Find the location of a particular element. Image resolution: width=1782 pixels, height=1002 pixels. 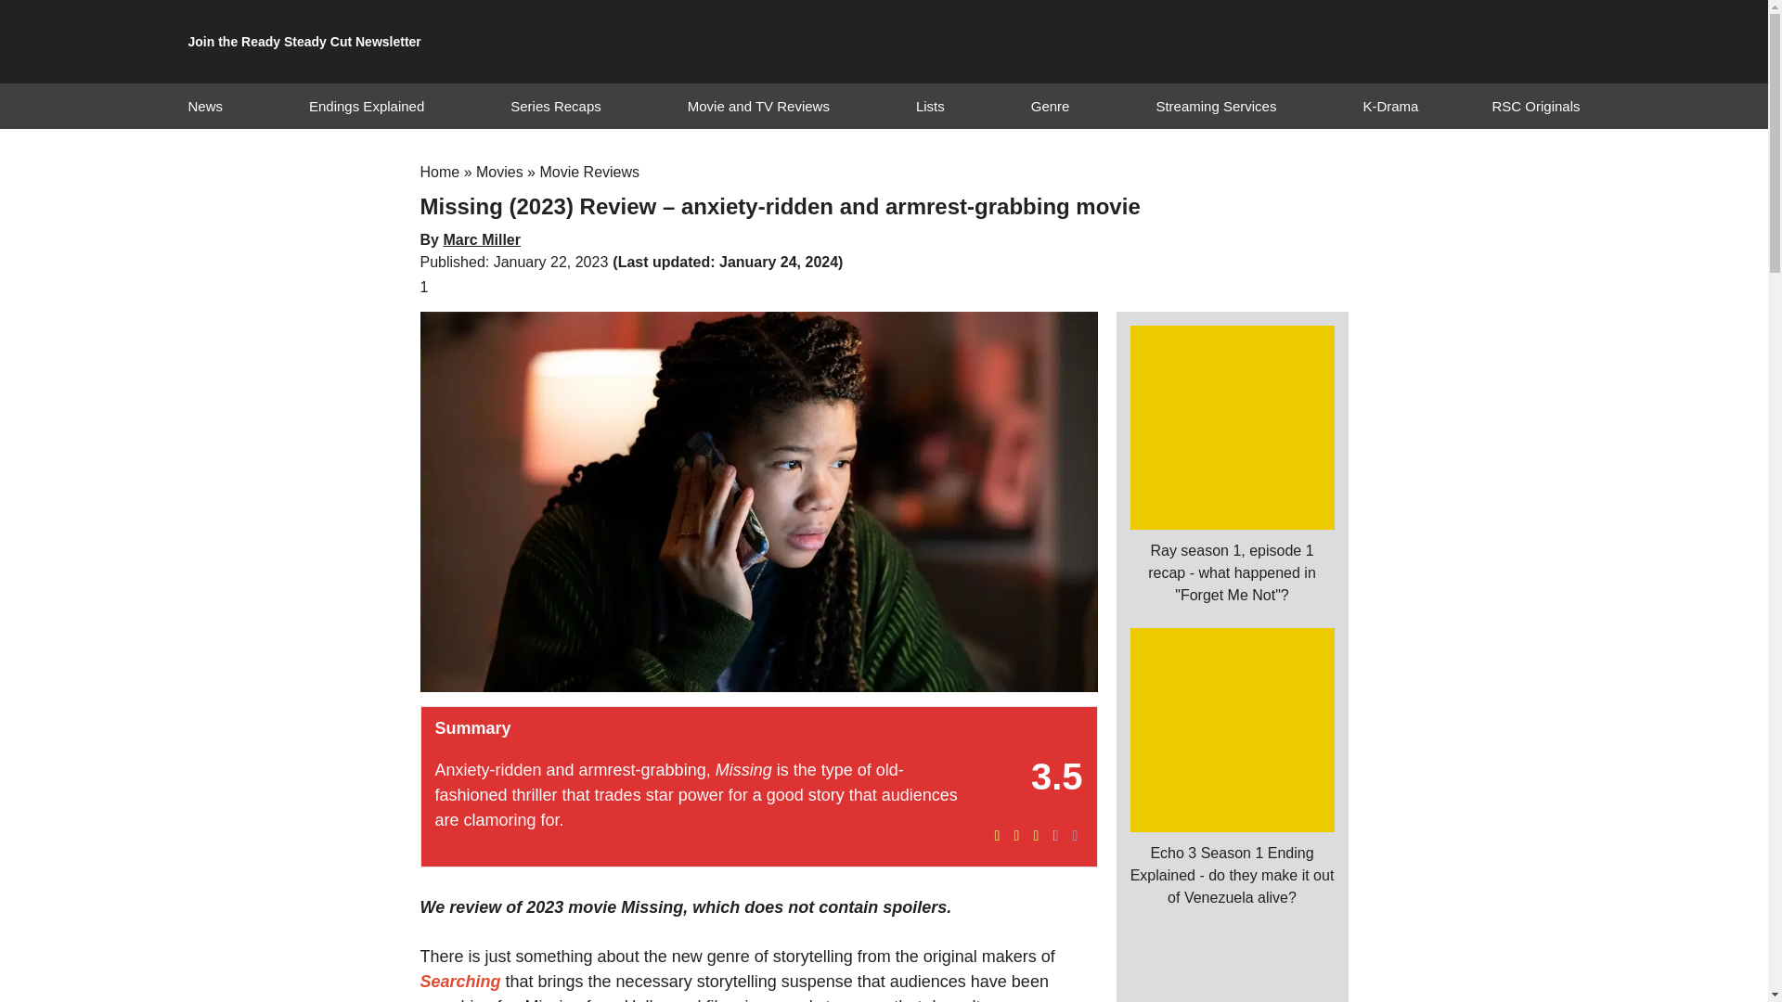

Endings Explained is located at coordinates (366, 106).